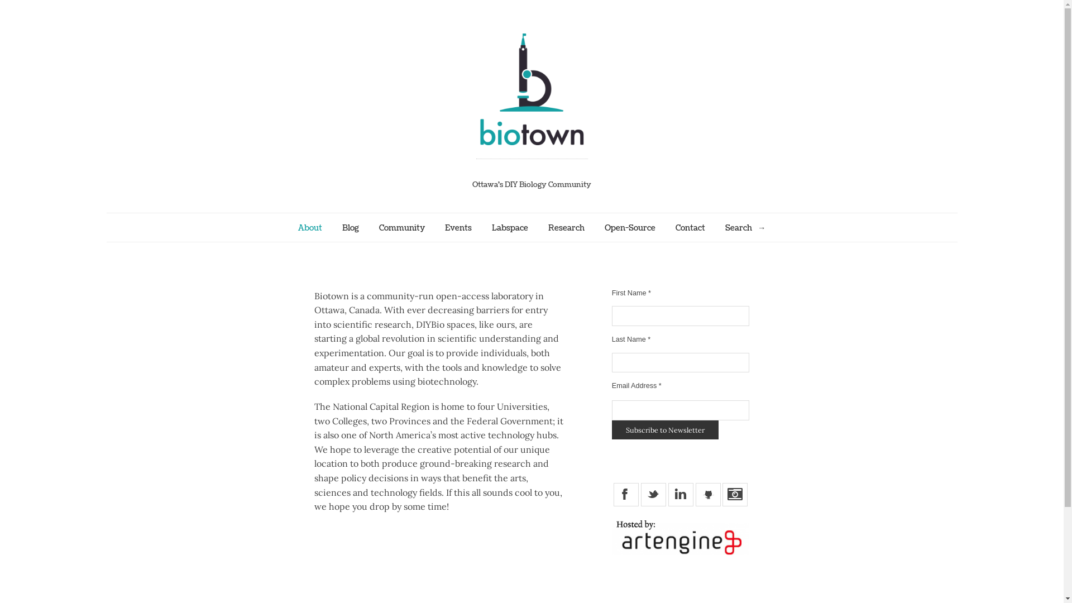  Describe the element at coordinates (626, 495) in the screenshot. I see `X` at that location.